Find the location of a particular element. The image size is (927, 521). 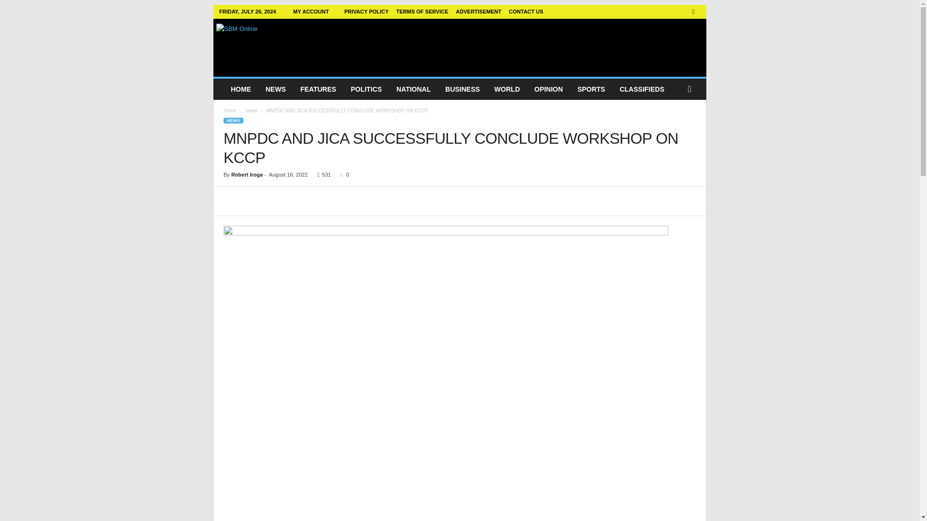

View all posts in News is located at coordinates (251, 110).